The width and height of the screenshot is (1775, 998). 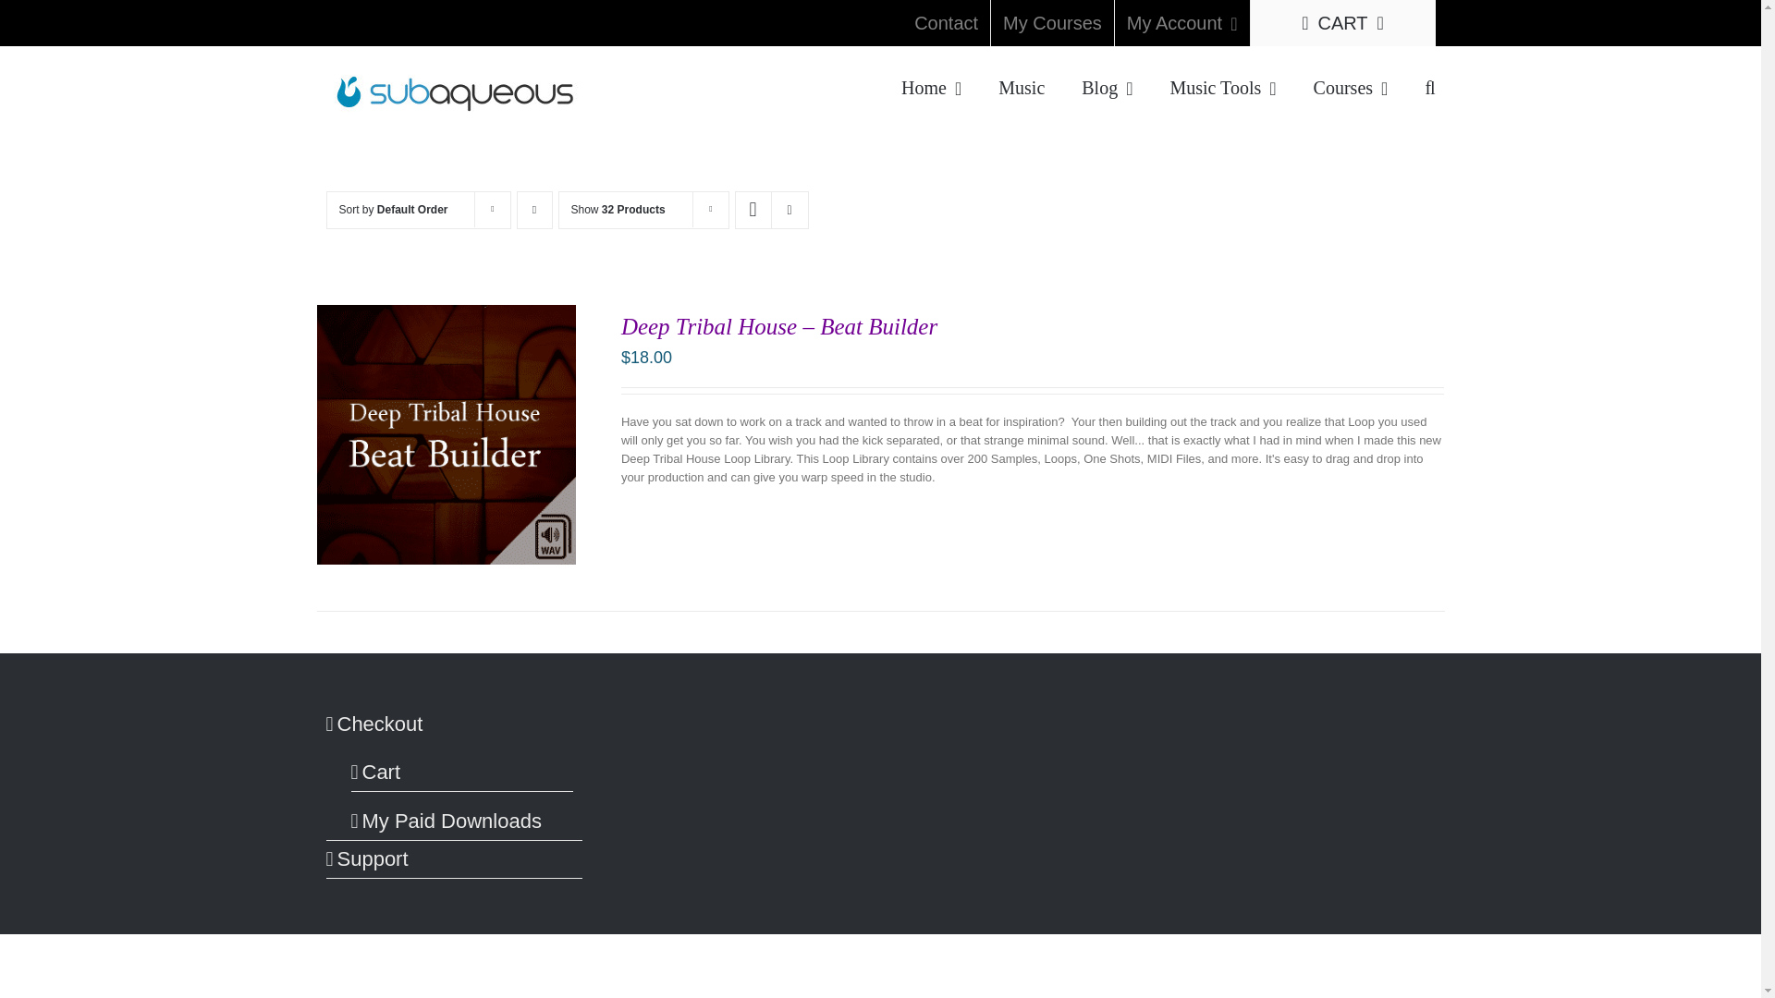 I want to click on Log In, so click(x=1239, y=198).